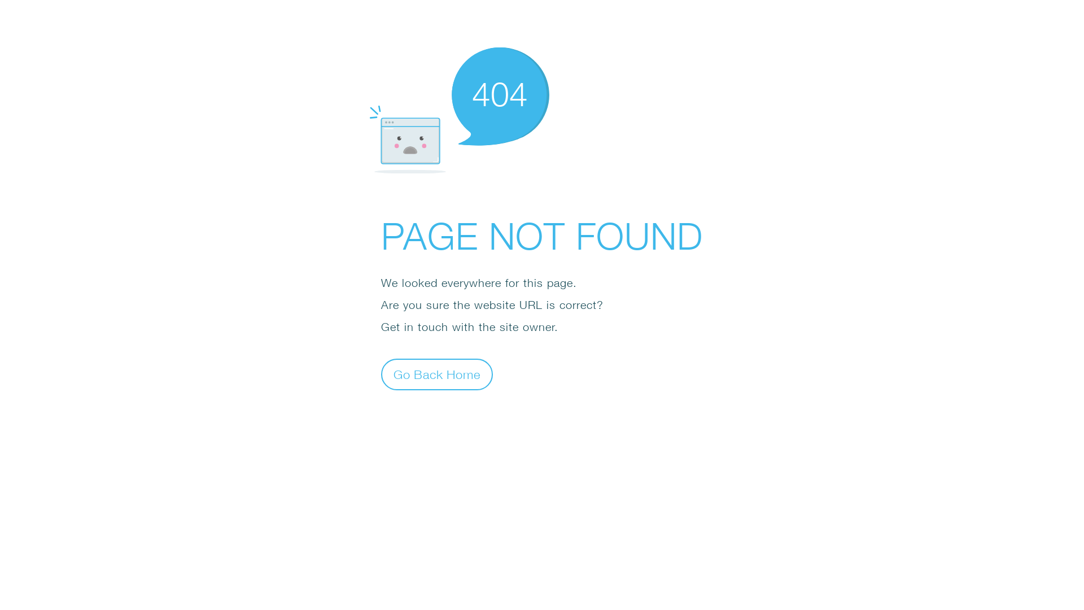  What do you see at coordinates (437, 374) in the screenshot?
I see `Go Back Home` at bounding box center [437, 374].